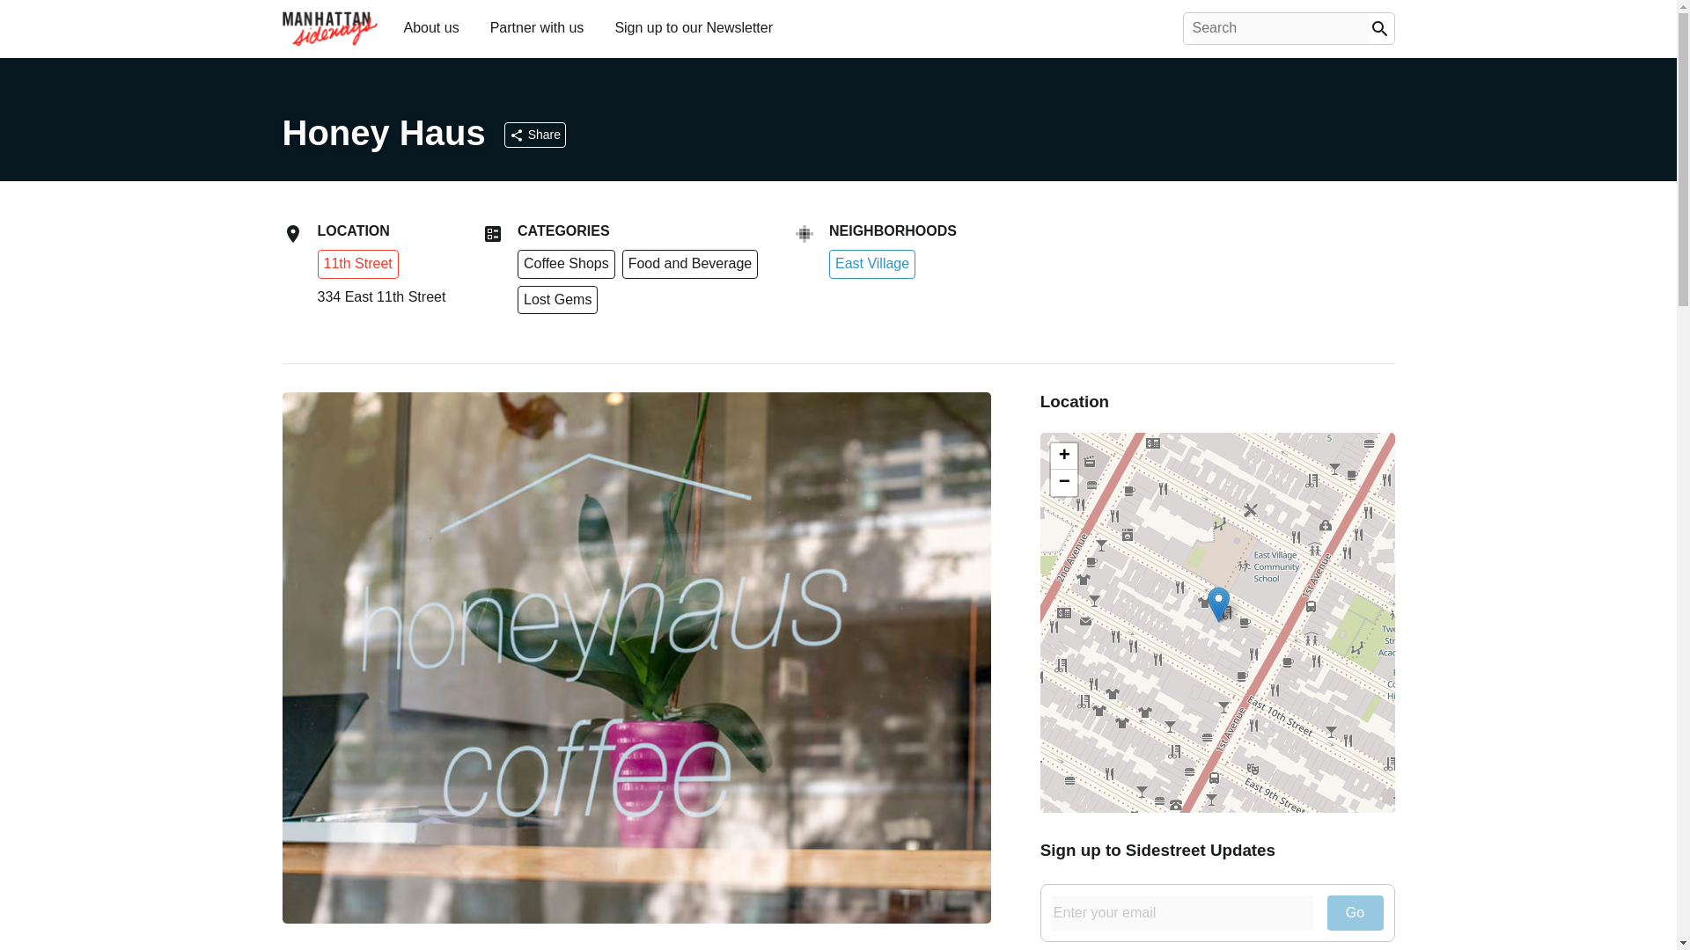 This screenshot has width=1690, height=950. I want to click on East Village, so click(872, 264).